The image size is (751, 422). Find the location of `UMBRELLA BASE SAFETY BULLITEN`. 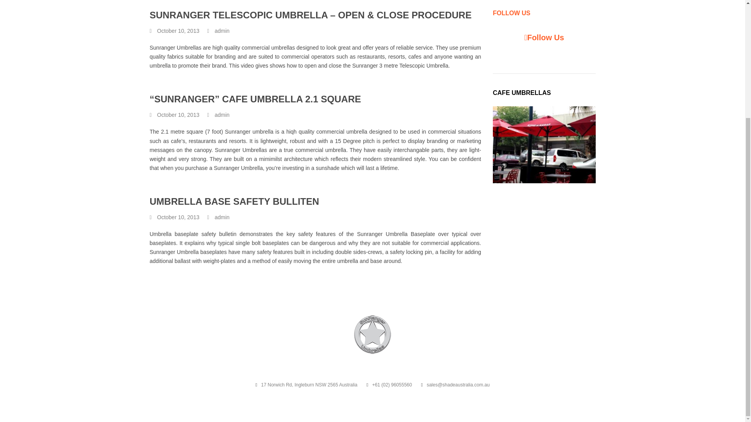

UMBRELLA BASE SAFETY BULLITEN is located at coordinates (234, 202).